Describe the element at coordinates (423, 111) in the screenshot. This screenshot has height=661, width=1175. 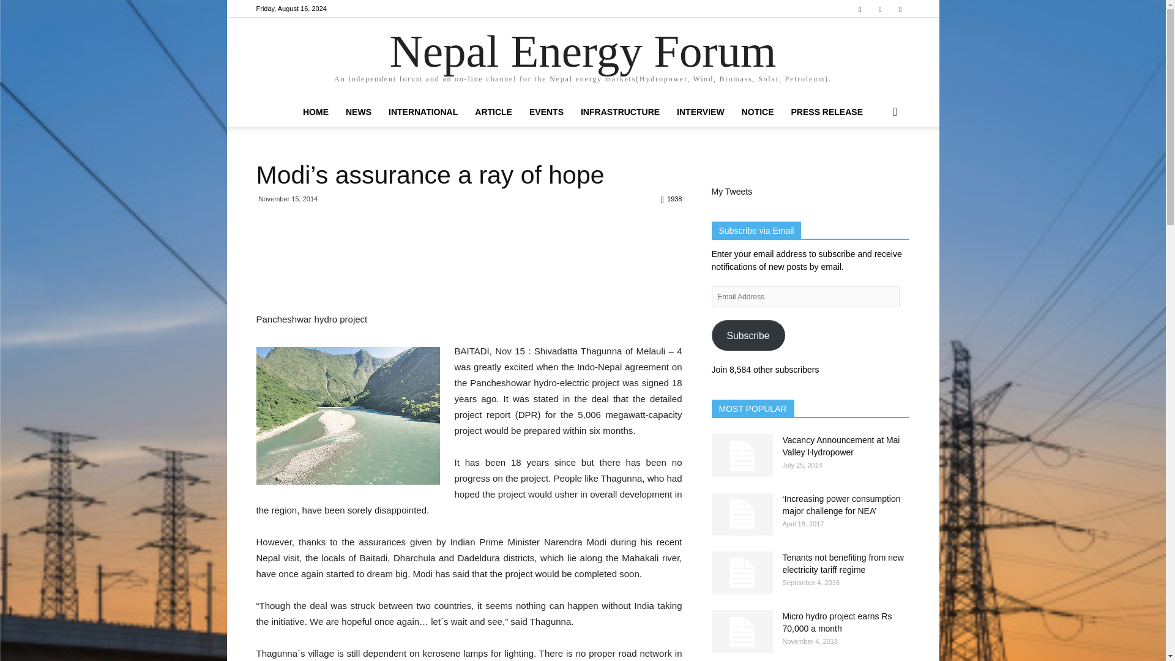
I see `INTERNATIONAL` at that location.